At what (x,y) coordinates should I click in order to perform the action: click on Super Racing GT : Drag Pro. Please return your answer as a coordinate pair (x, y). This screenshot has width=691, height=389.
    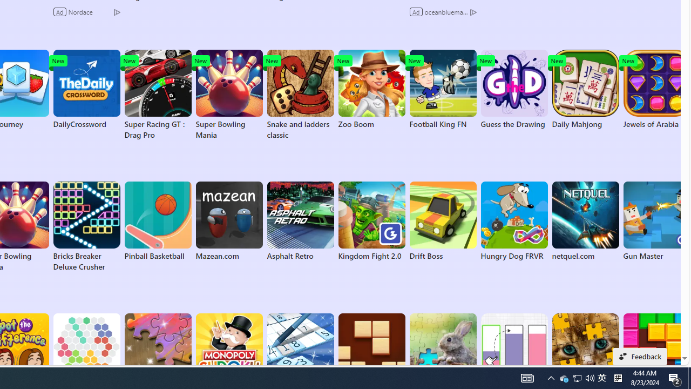
    Looking at the image, I should click on (158, 95).